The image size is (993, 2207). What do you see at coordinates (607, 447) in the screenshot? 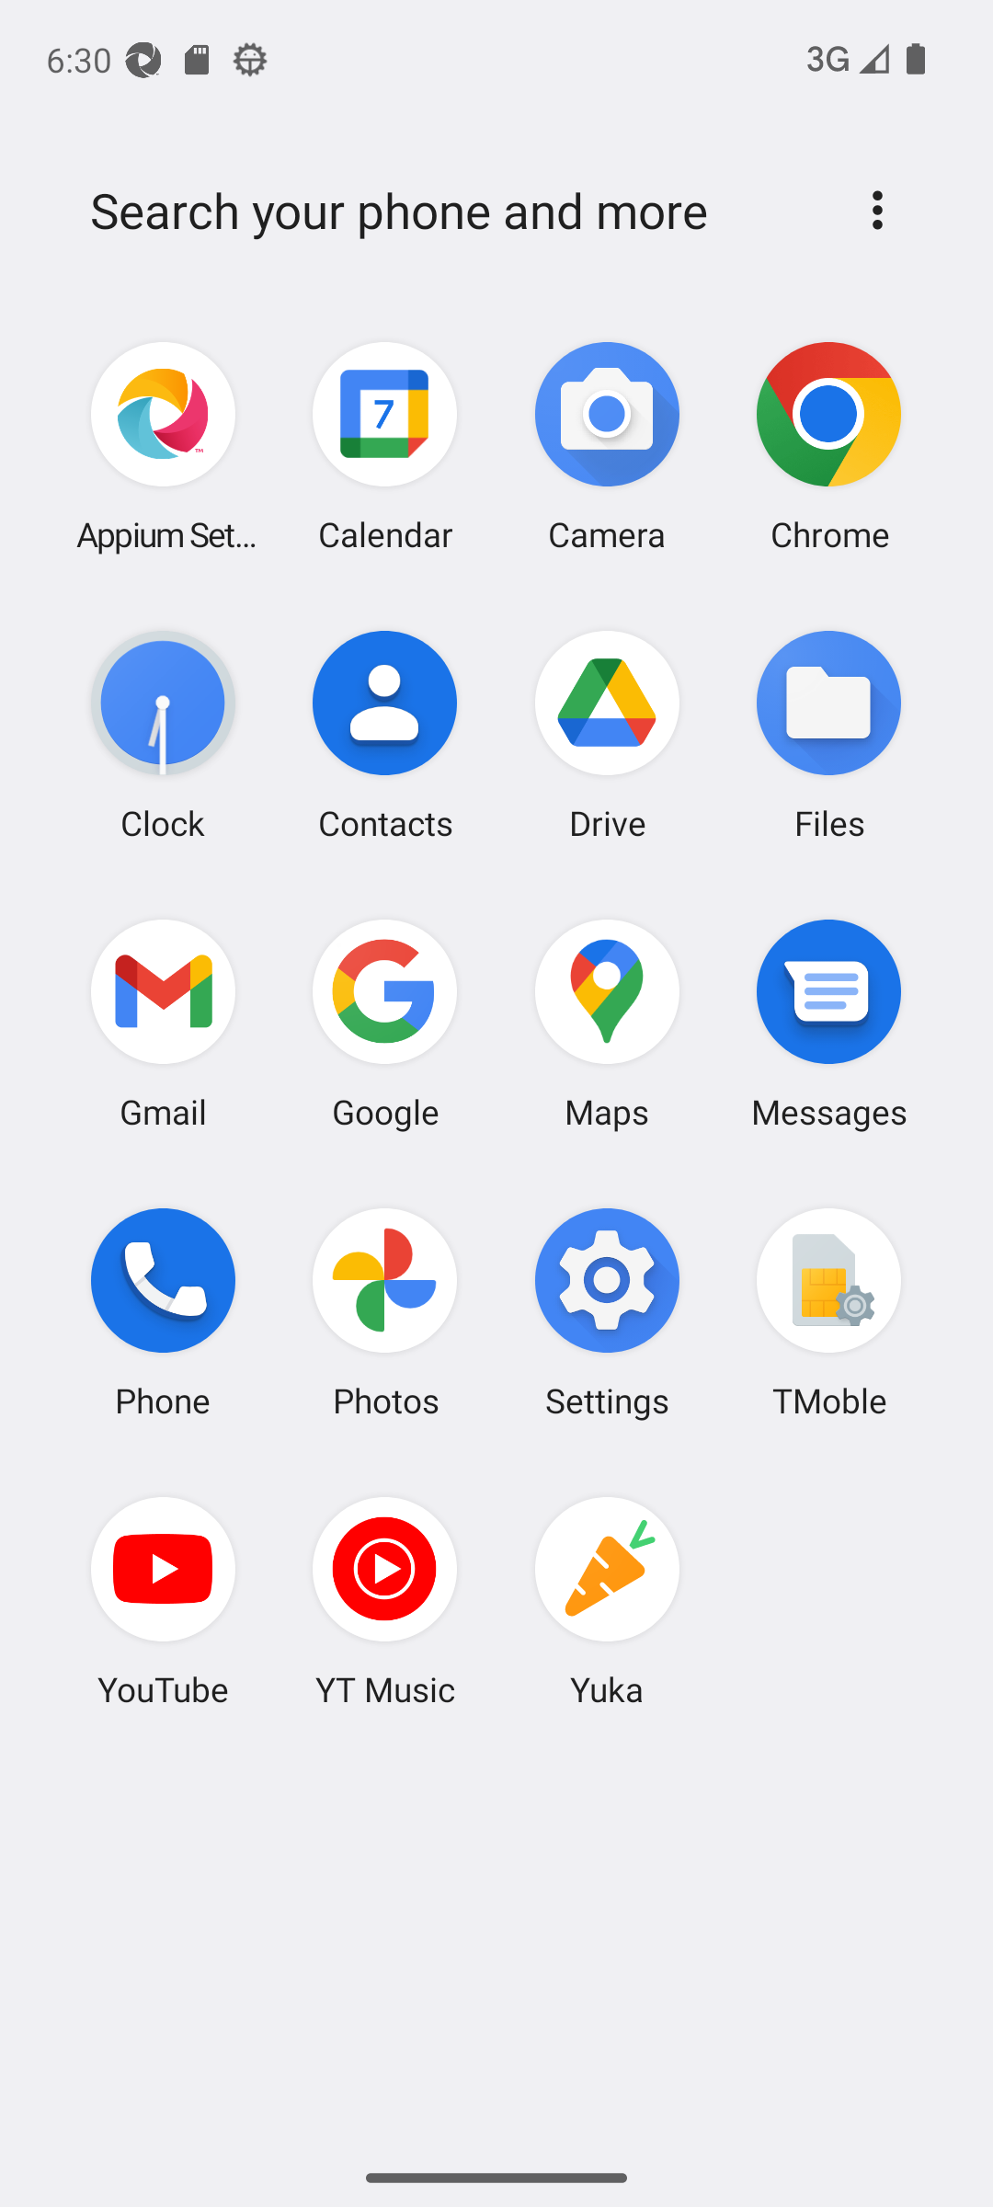
I see `Camera` at bounding box center [607, 447].